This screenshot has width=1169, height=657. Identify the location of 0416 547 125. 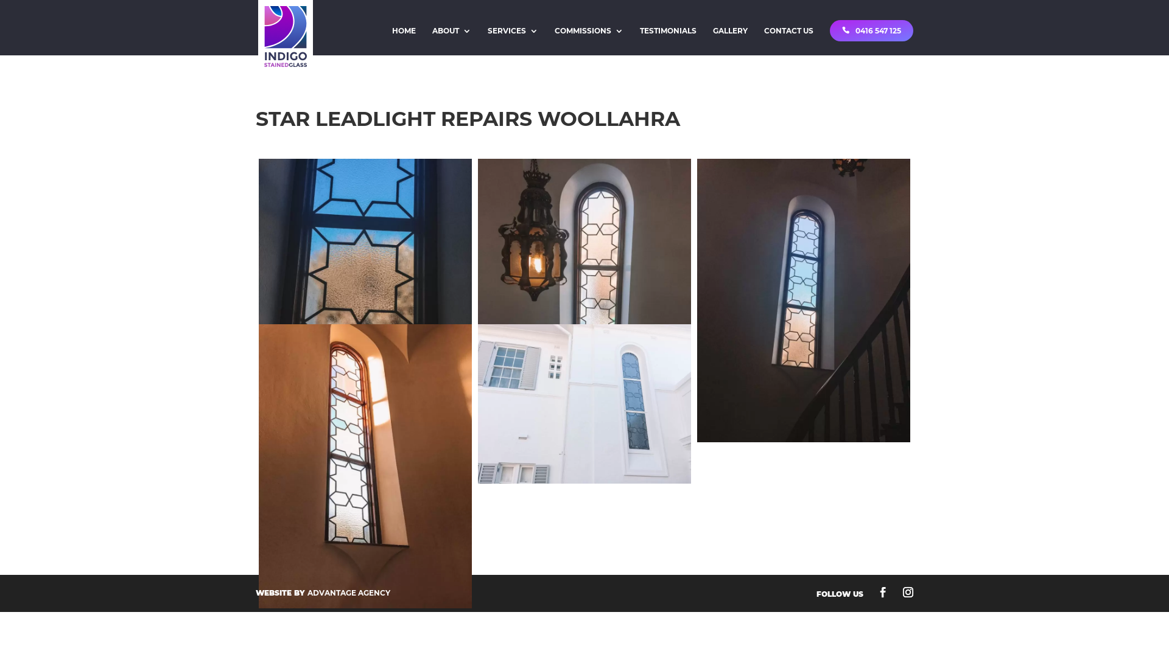
(872, 30).